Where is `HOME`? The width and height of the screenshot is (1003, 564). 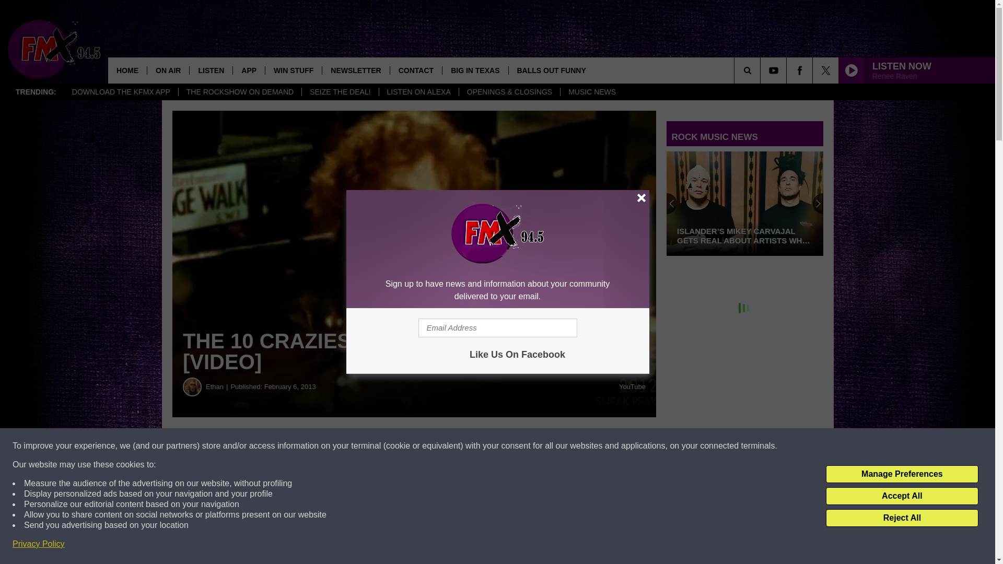 HOME is located at coordinates (127, 70).